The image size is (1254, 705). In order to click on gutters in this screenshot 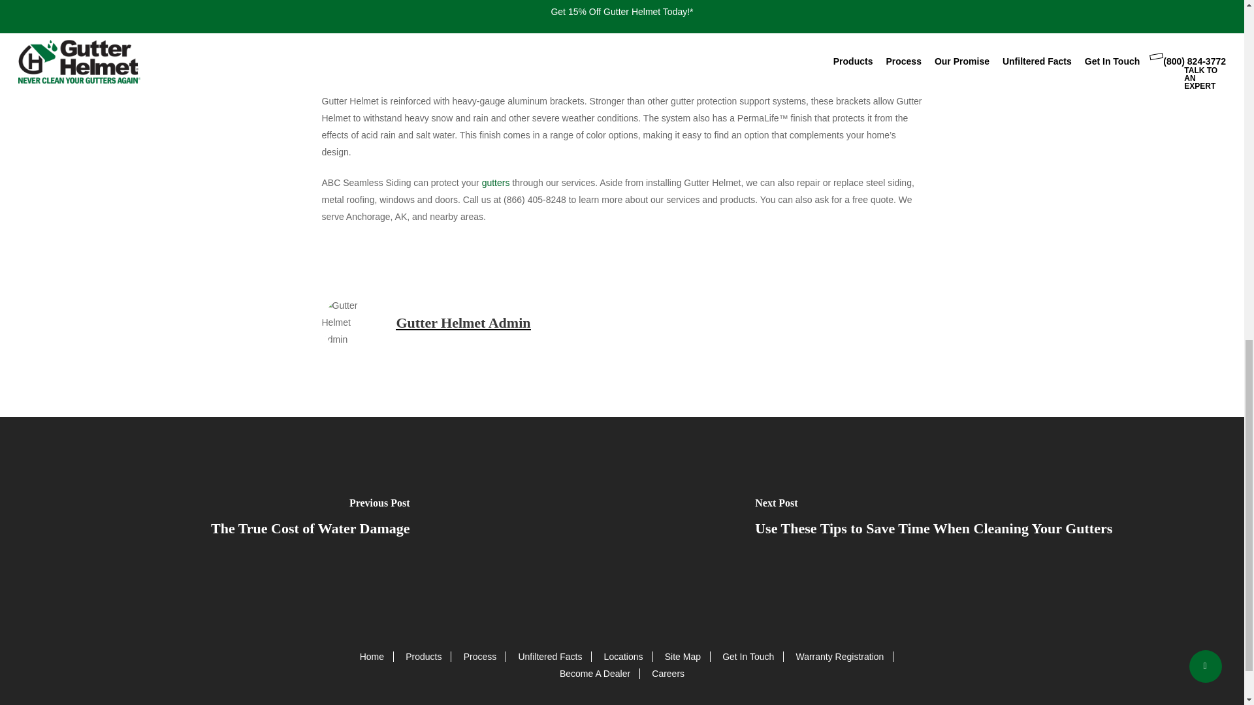, I will do `click(496, 183)`.